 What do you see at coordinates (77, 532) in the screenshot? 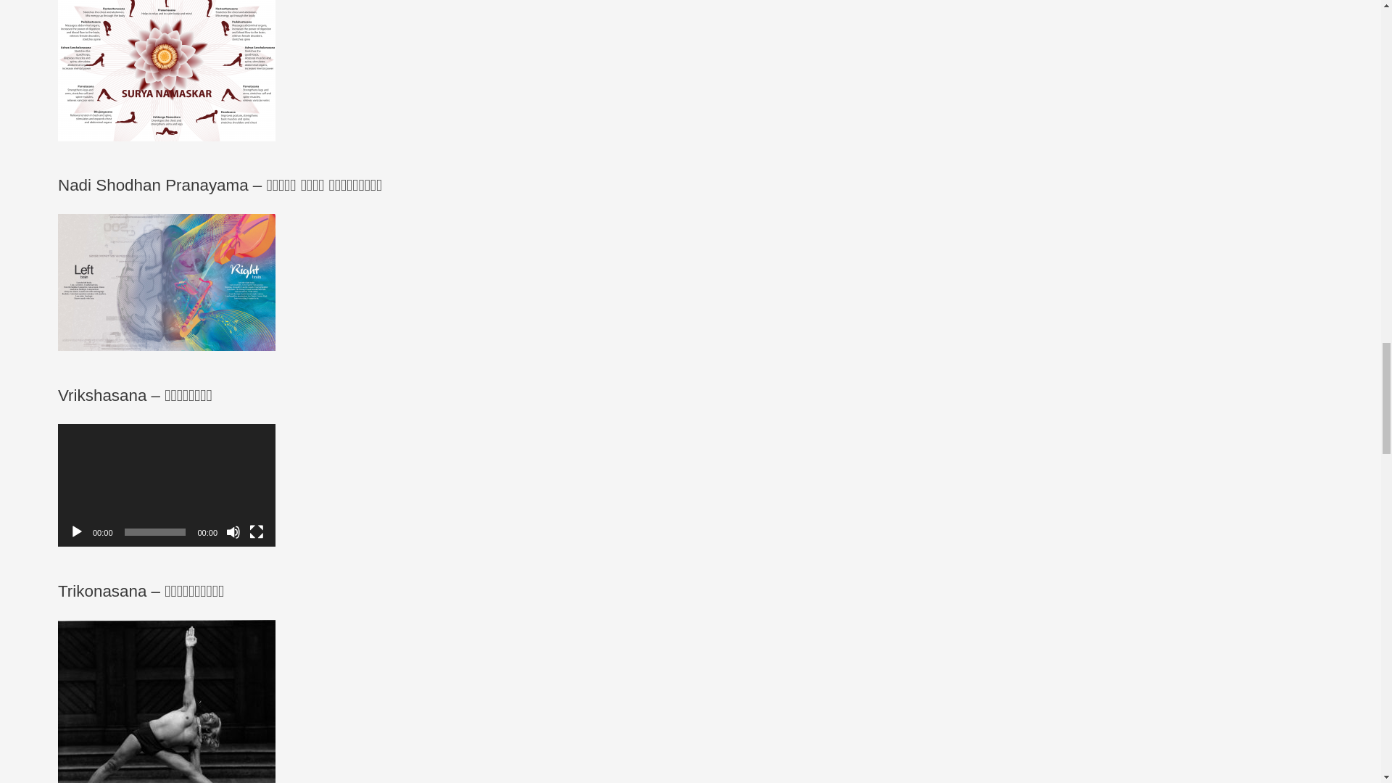
I see `Play` at bounding box center [77, 532].